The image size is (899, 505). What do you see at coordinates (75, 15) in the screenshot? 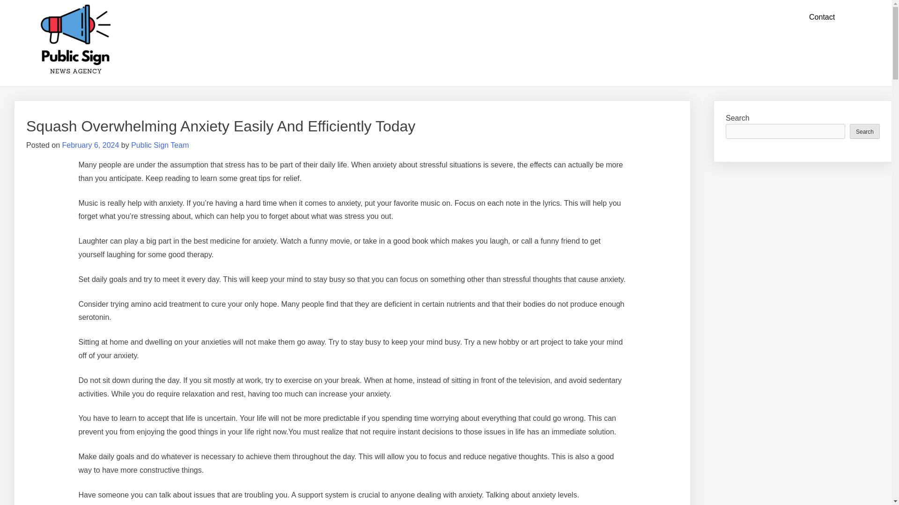
I see `Public Sign` at bounding box center [75, 15].